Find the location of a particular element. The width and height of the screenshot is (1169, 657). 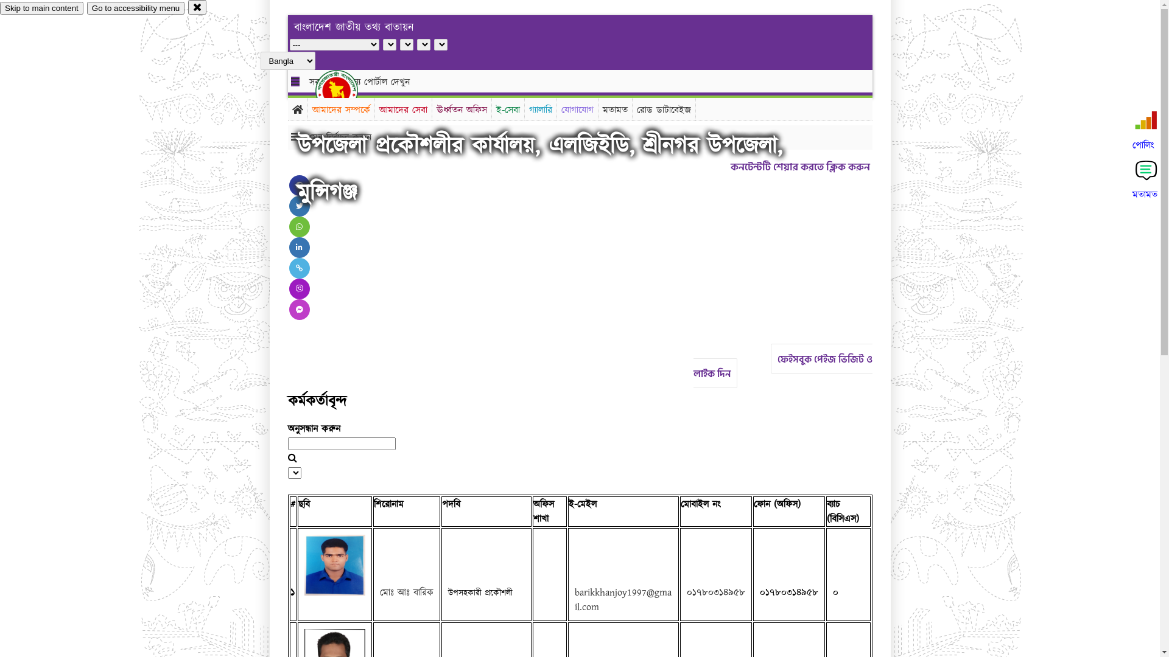

close is located at coordinates (197, 7).